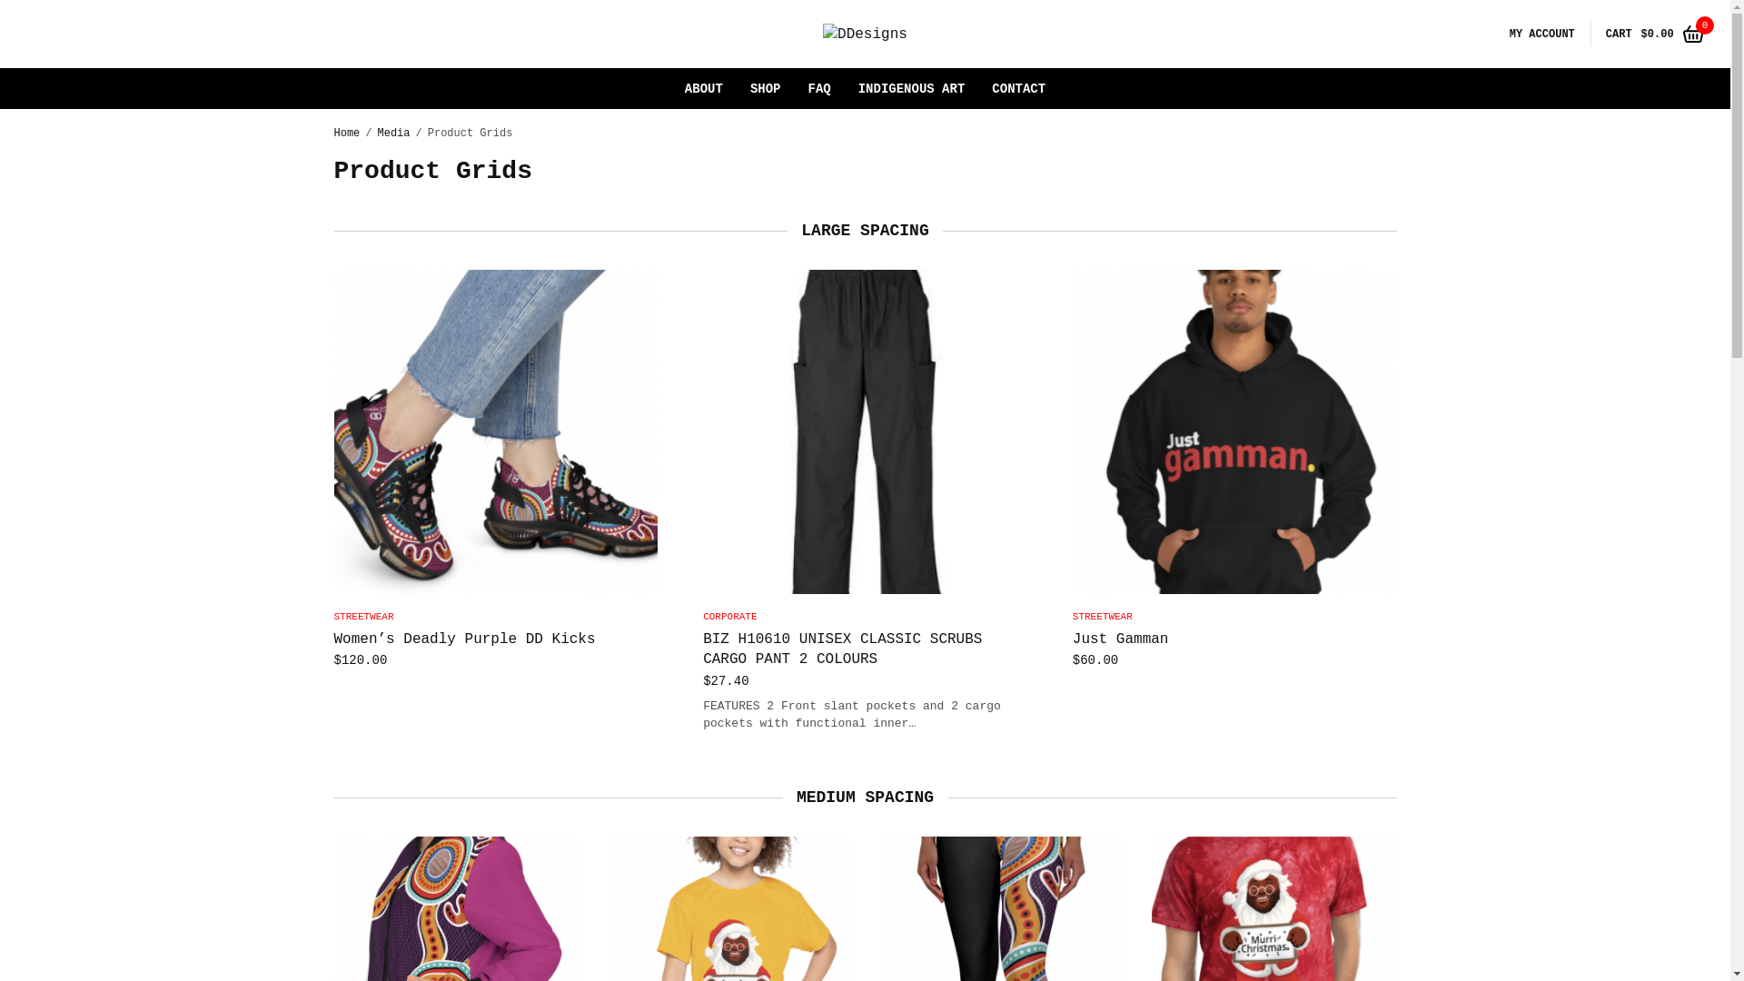 The width and height of the screenshot is (1744, 981). What do you see at coordinates (819, 89) in the screenshot?
I see `FAQ` at bounding box center [819, 89].